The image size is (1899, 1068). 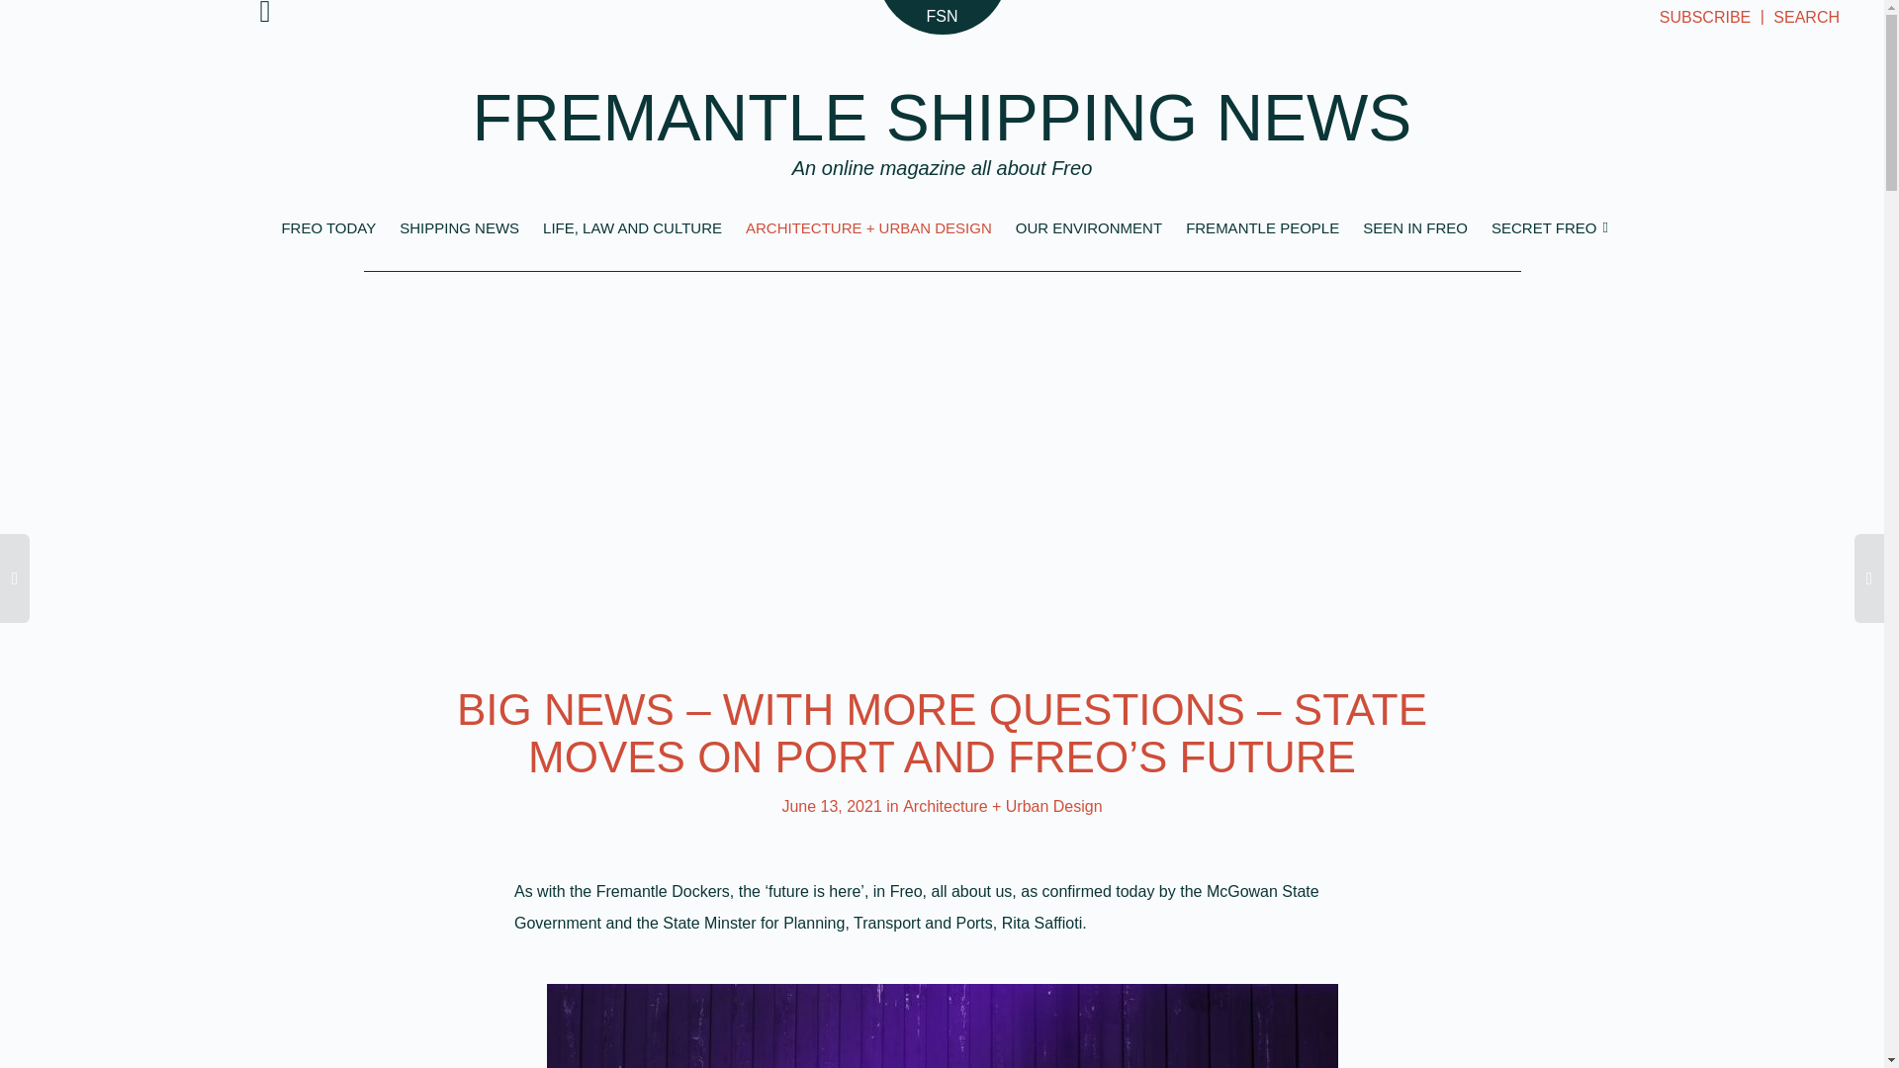 What do you see at coordinates (942, 453) in the screenshot?
I see `Advertisement` at bounding box center [942, 453].